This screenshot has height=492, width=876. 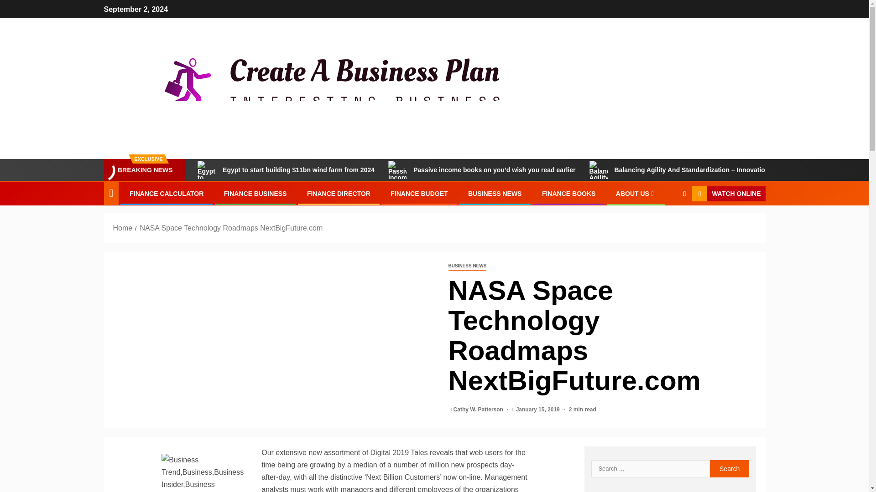 I want to click on ABOUT US, so click(x=636, y=193).